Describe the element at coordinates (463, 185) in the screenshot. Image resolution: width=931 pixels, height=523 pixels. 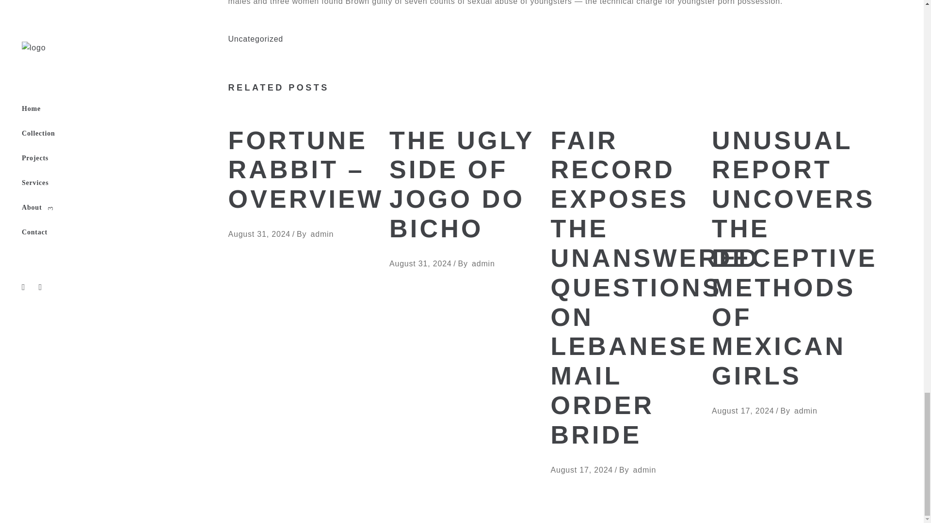
I see `The Ugly Side of Jogo Do Bicho` at that location.